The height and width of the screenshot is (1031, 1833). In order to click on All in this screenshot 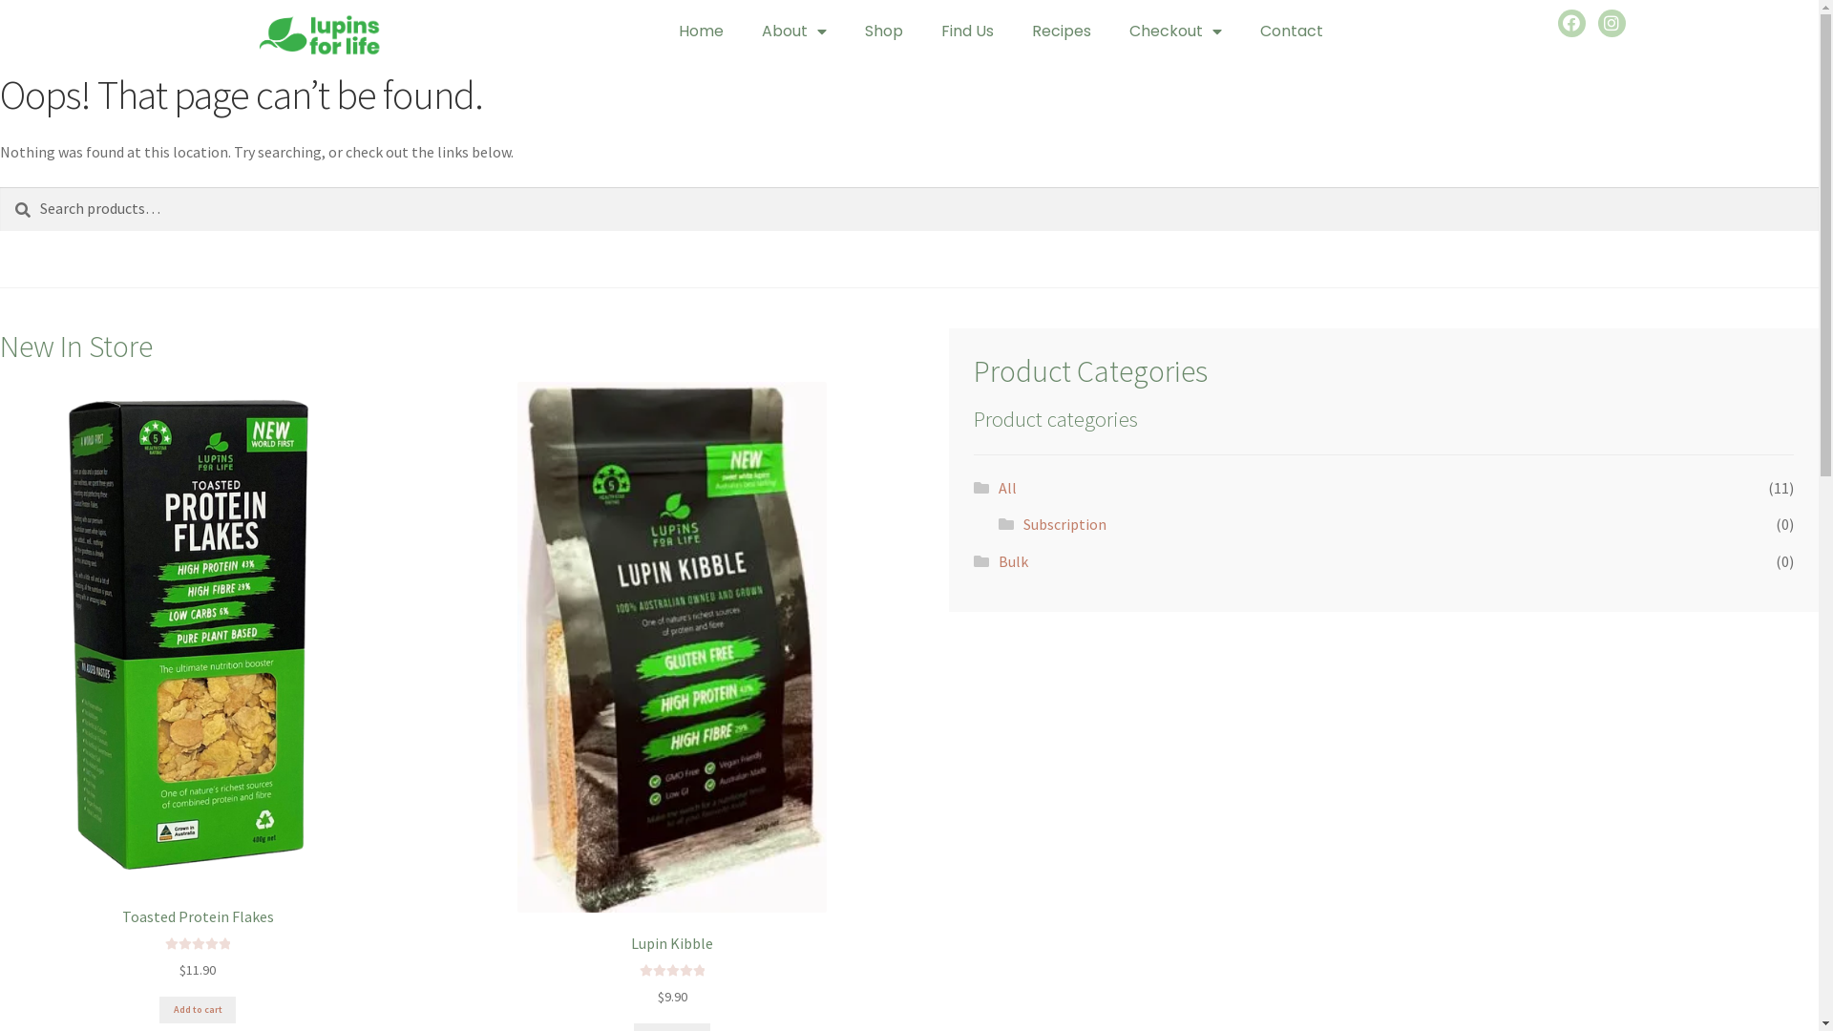, I will do `click(1008, 488)`.